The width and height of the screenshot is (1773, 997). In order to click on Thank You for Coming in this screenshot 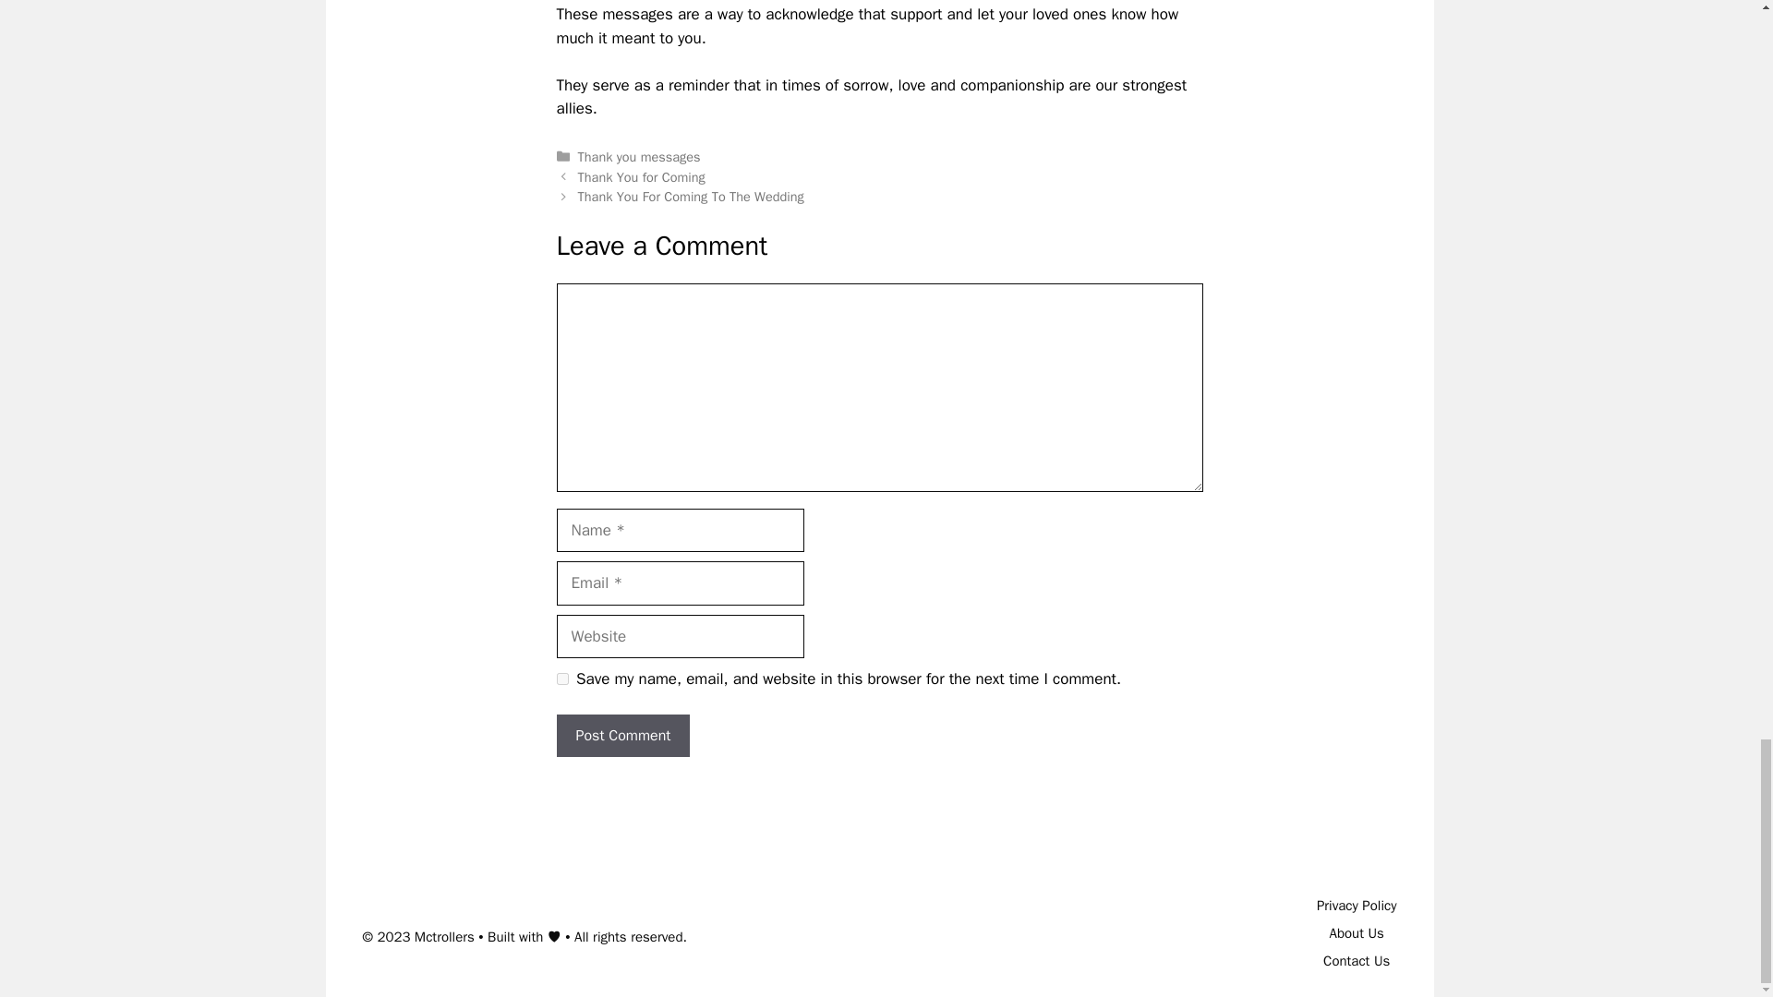, I will do `click(641, 176)`.